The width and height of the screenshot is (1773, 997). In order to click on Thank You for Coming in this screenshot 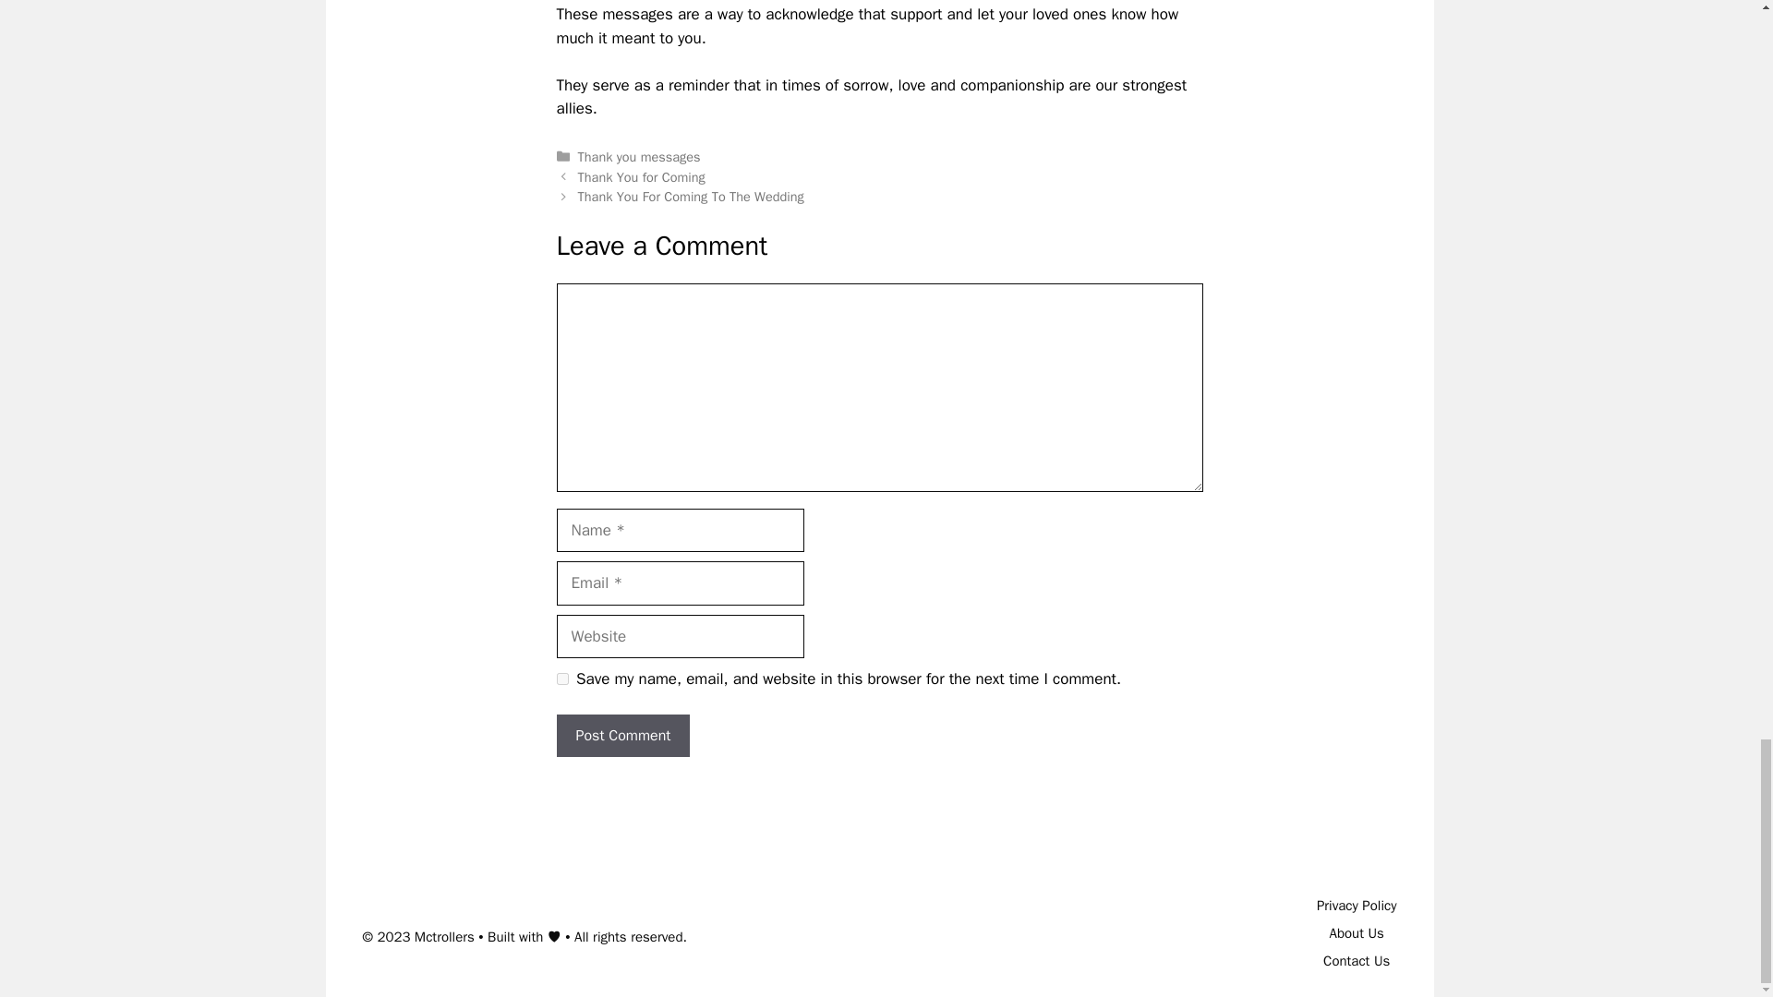, I will do `click(641, 176)`.